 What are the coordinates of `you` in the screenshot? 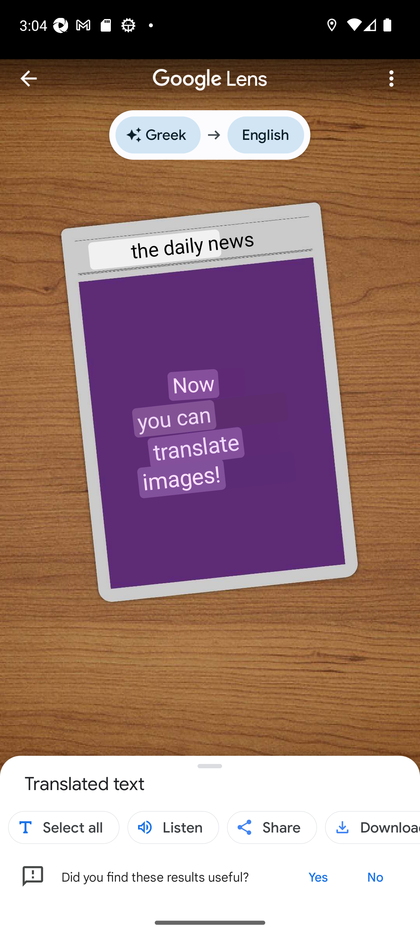 It's located at (152, 421).